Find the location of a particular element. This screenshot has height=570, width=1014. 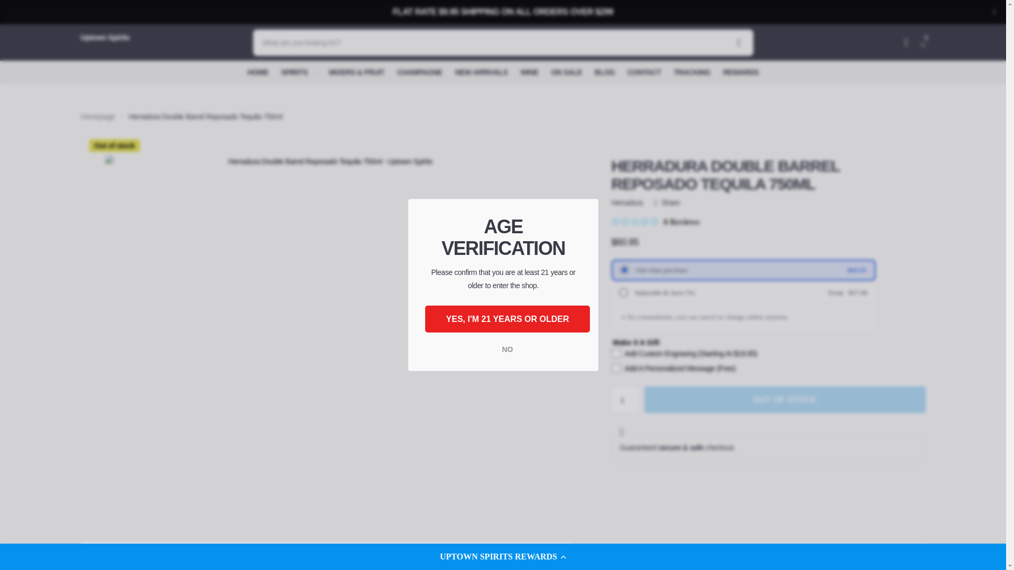

SPIRITS is located at coordinates (298, 72).